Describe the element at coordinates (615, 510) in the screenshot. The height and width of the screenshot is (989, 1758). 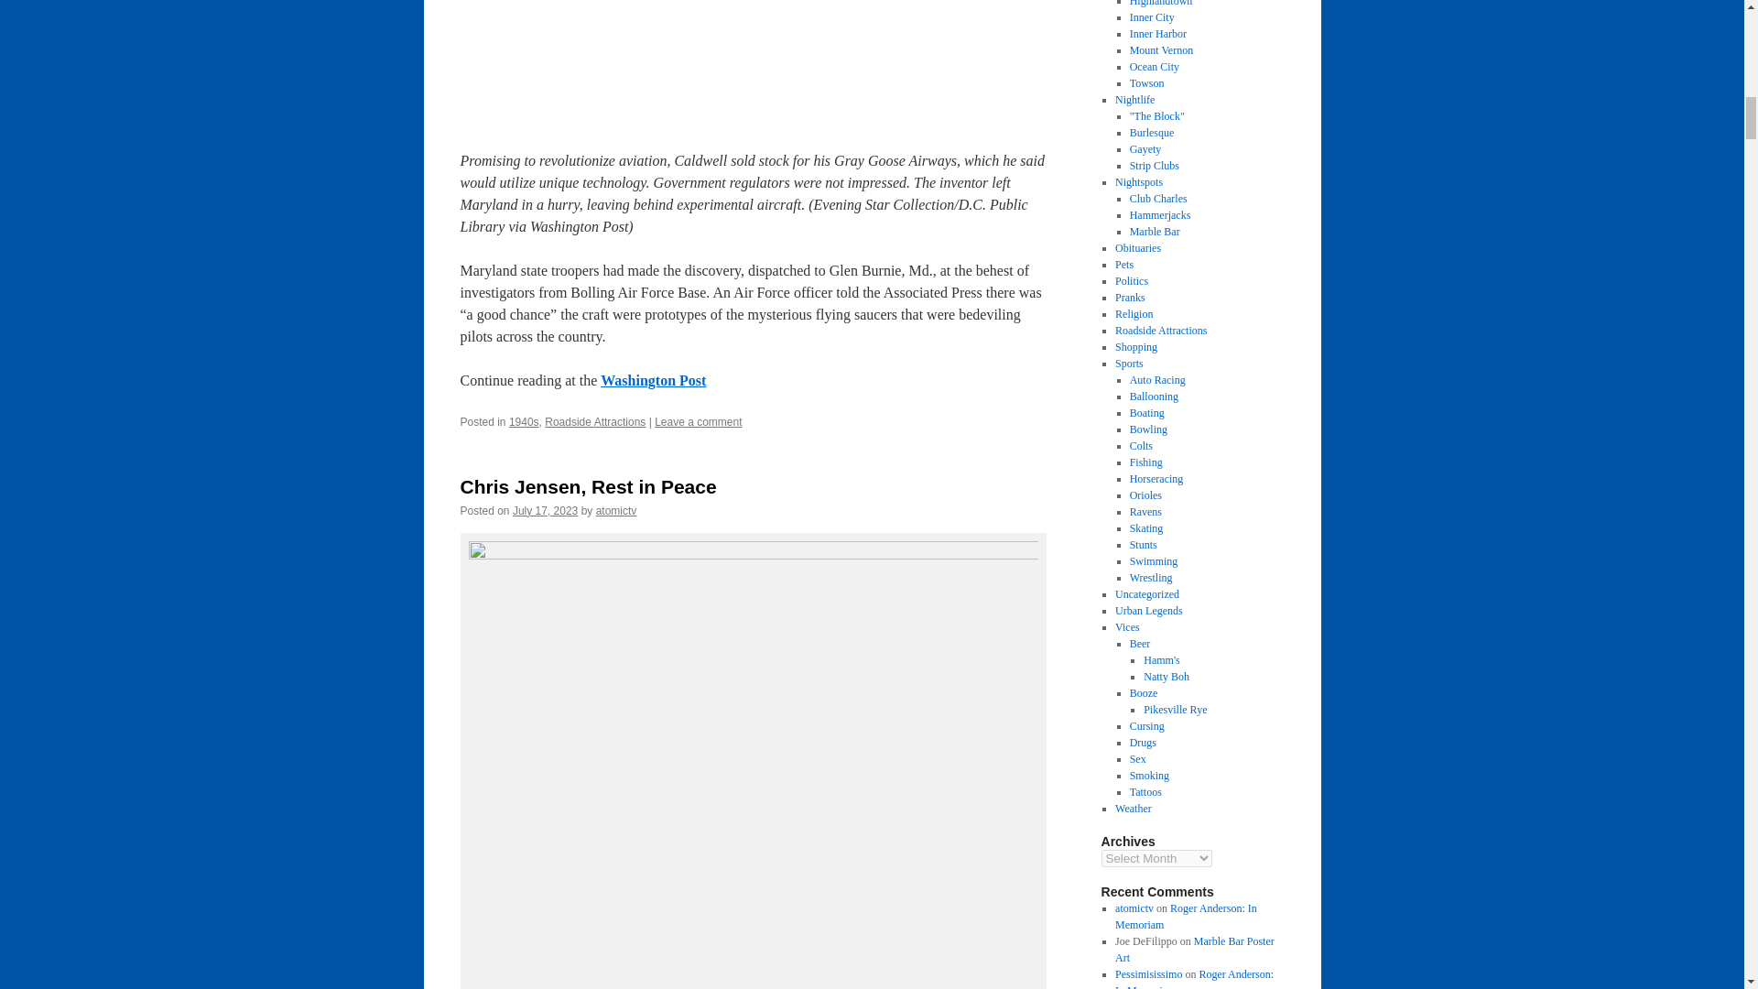
I see `View all posts by atomictv` at that location.